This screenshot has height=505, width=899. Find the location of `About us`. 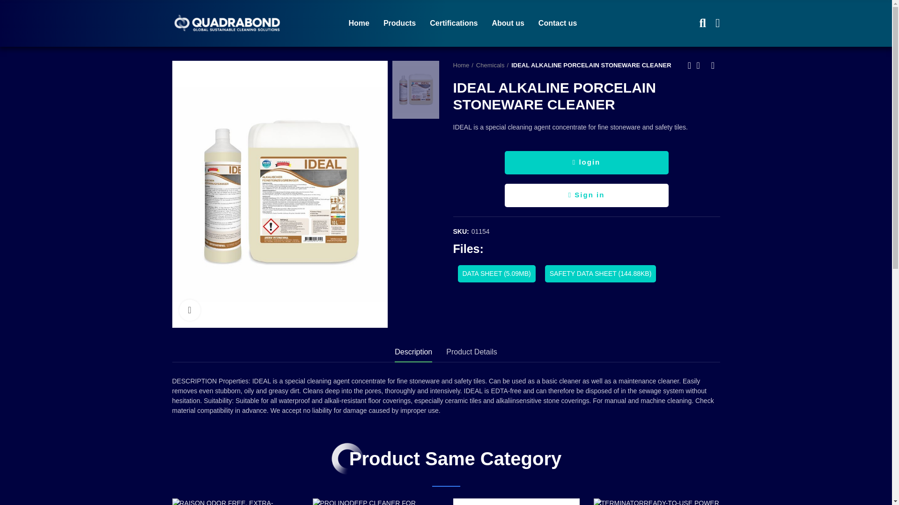

About us is located at coordinates (508, 23).